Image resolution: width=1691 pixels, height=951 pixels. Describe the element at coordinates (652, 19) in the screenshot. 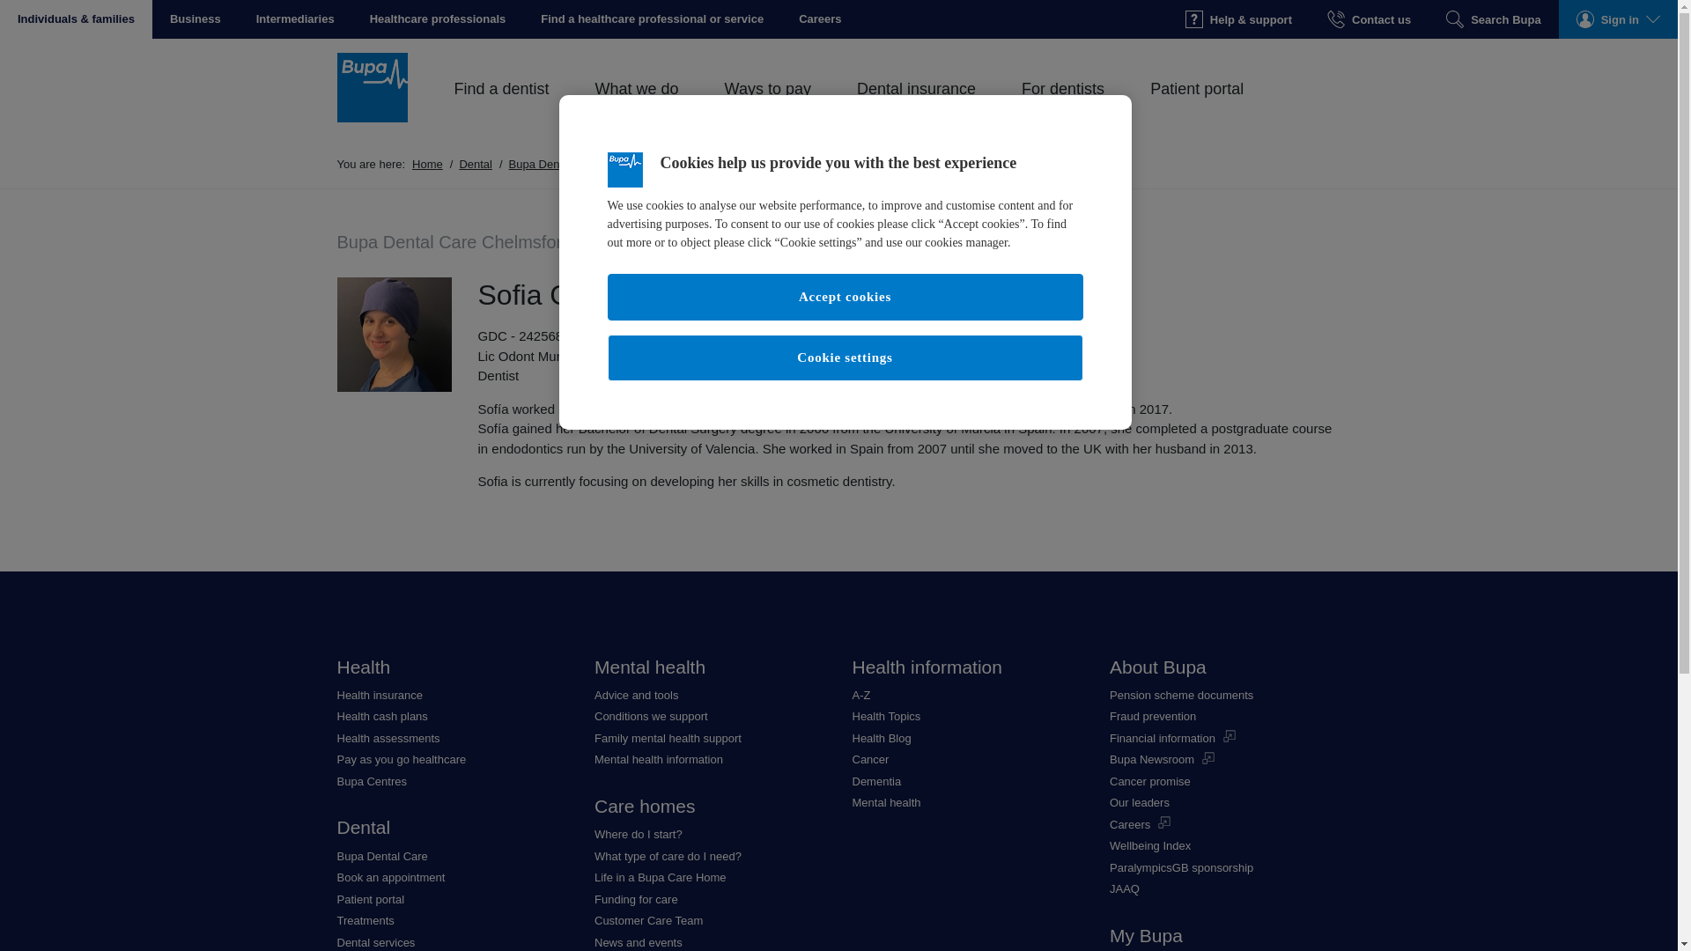

I see `Find a healthcare professional or service` at that location.